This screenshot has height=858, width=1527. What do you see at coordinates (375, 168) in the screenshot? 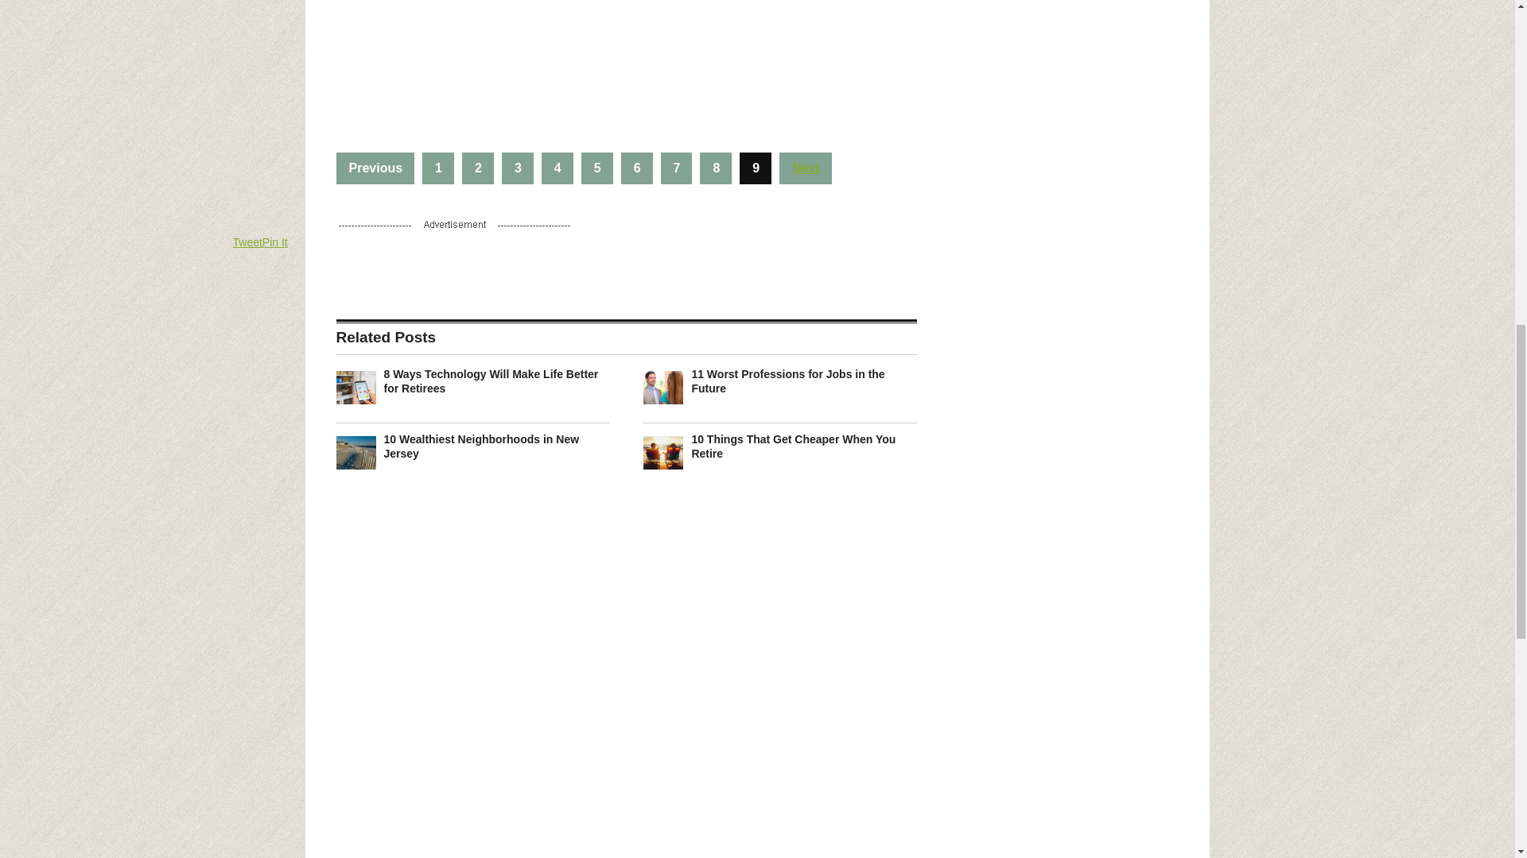
I see `Previous` at bounding box center [375, 168].